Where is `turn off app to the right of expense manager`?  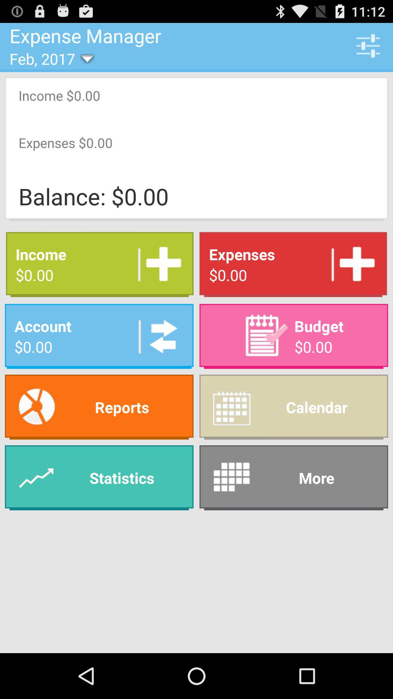 turn off app to the right of expense manager is located at coordinates (368, 46).